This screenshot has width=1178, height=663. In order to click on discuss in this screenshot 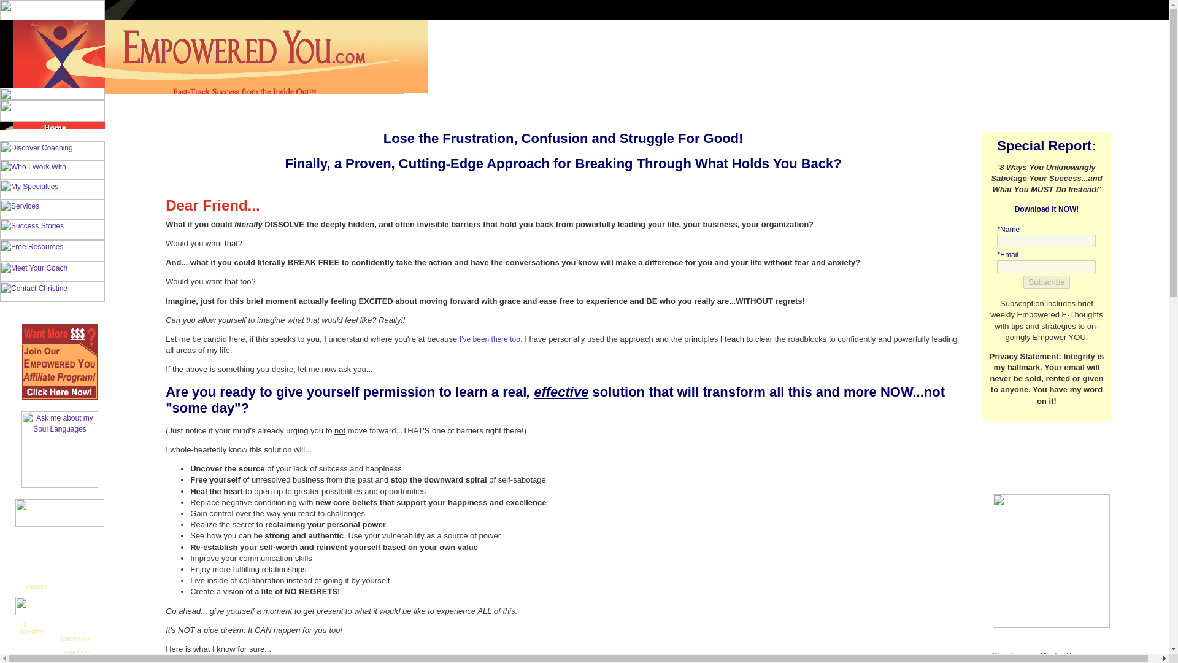, I will do `click(36, 586)`.